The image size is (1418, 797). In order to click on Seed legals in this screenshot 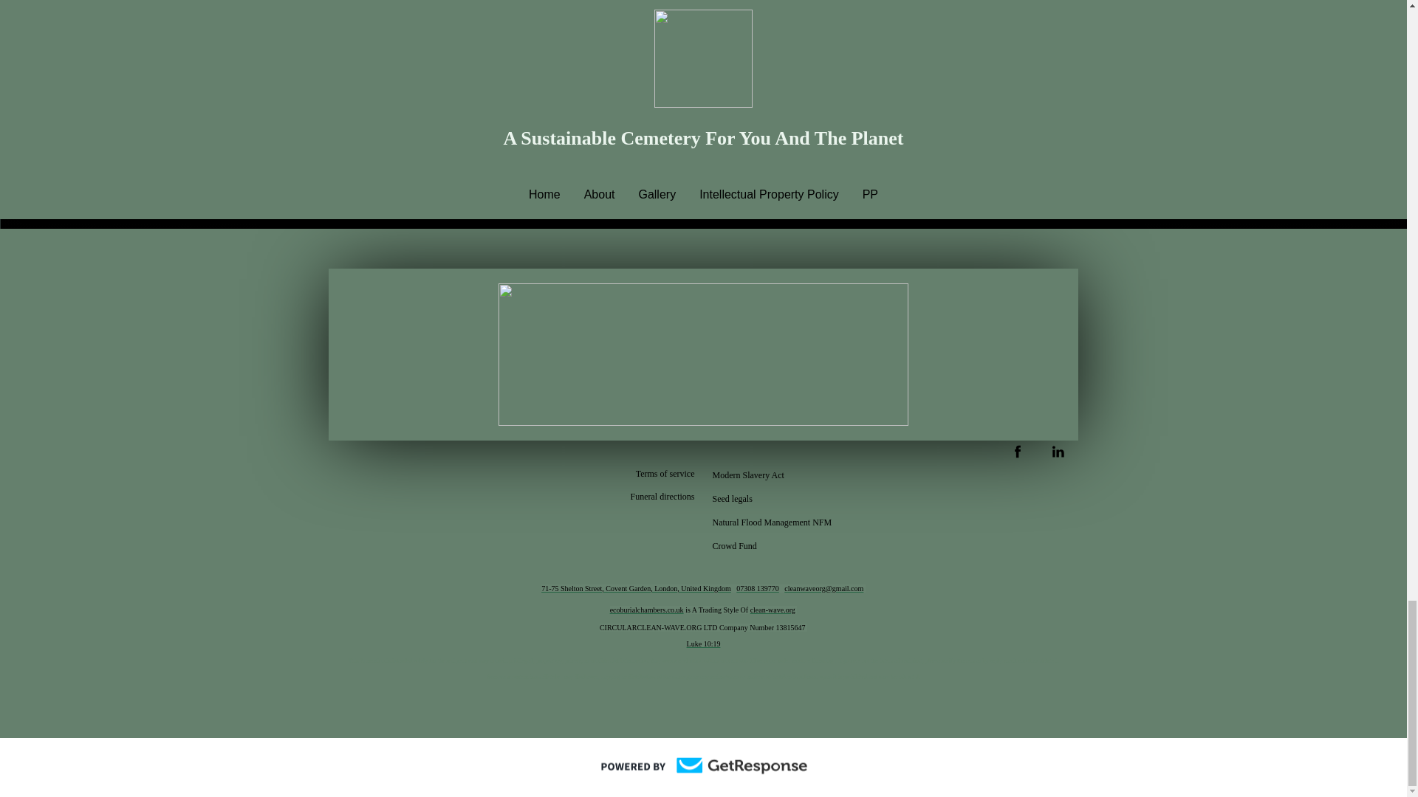, I will do `click(731, 497)`.